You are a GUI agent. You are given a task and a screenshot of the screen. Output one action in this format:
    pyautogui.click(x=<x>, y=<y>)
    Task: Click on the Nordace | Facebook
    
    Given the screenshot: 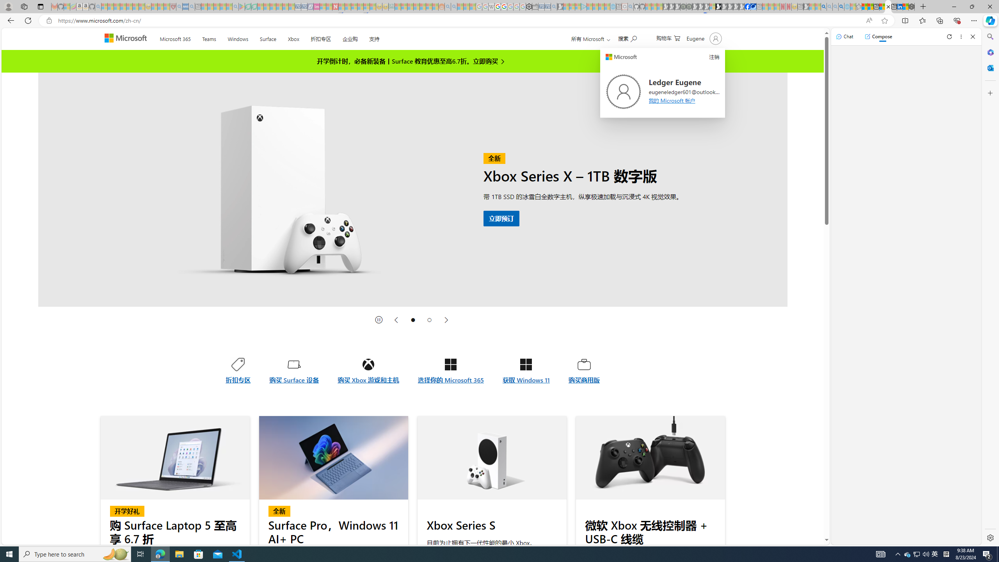 What is the action you would take?
    pyautogui.click(x=748, y=7)
    